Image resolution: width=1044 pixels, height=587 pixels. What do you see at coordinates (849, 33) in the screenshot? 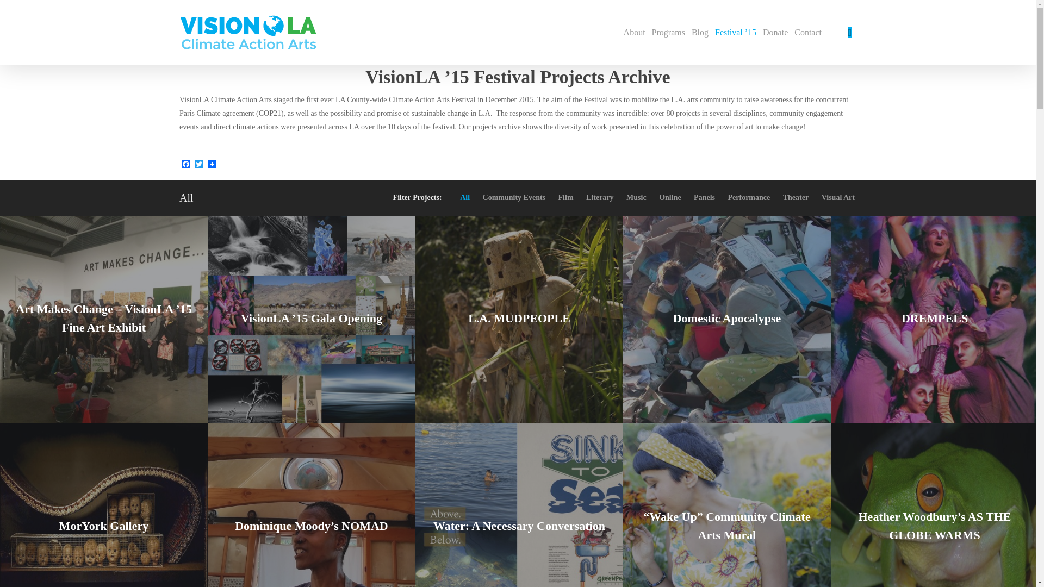
I see `search` at bounding box center [849, 33].